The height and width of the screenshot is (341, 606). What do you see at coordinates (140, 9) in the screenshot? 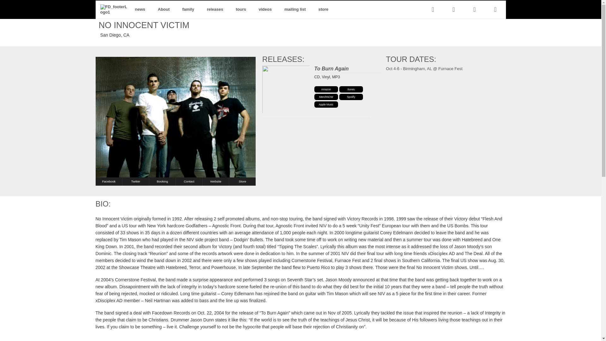
I see `news` at bounding box center [140, 9].